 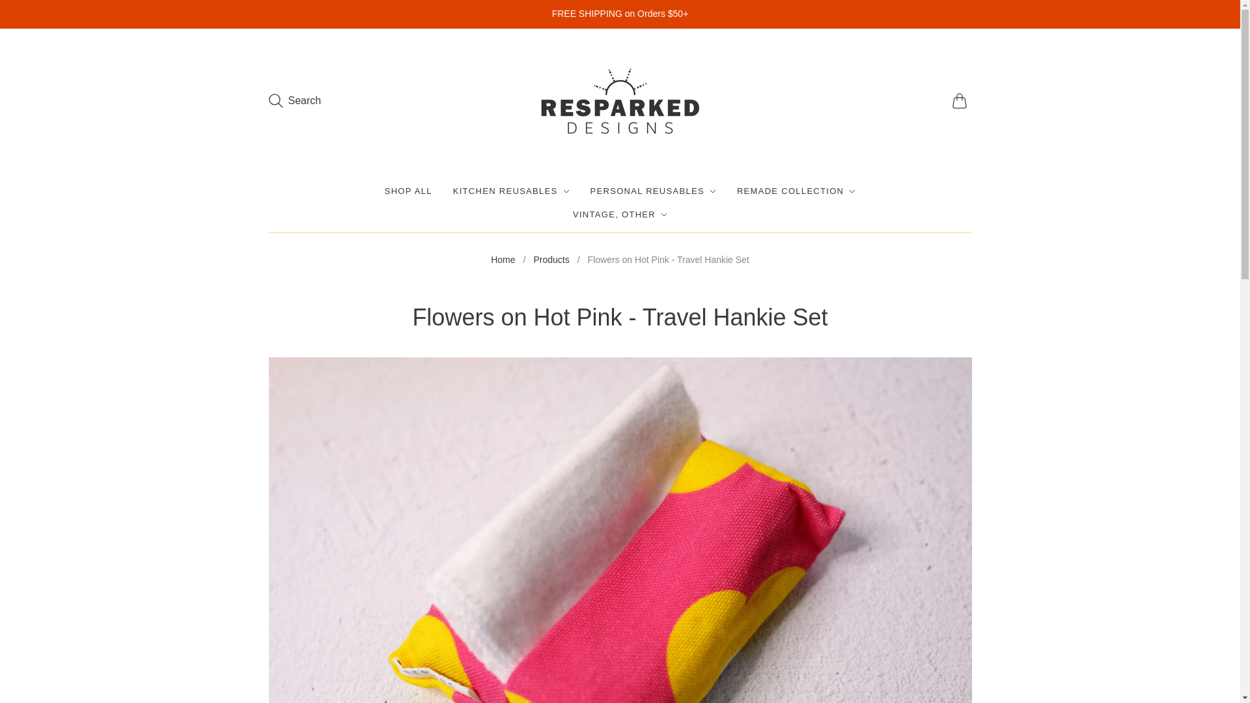 I want to click on Cart, so click(x=961, y=100).